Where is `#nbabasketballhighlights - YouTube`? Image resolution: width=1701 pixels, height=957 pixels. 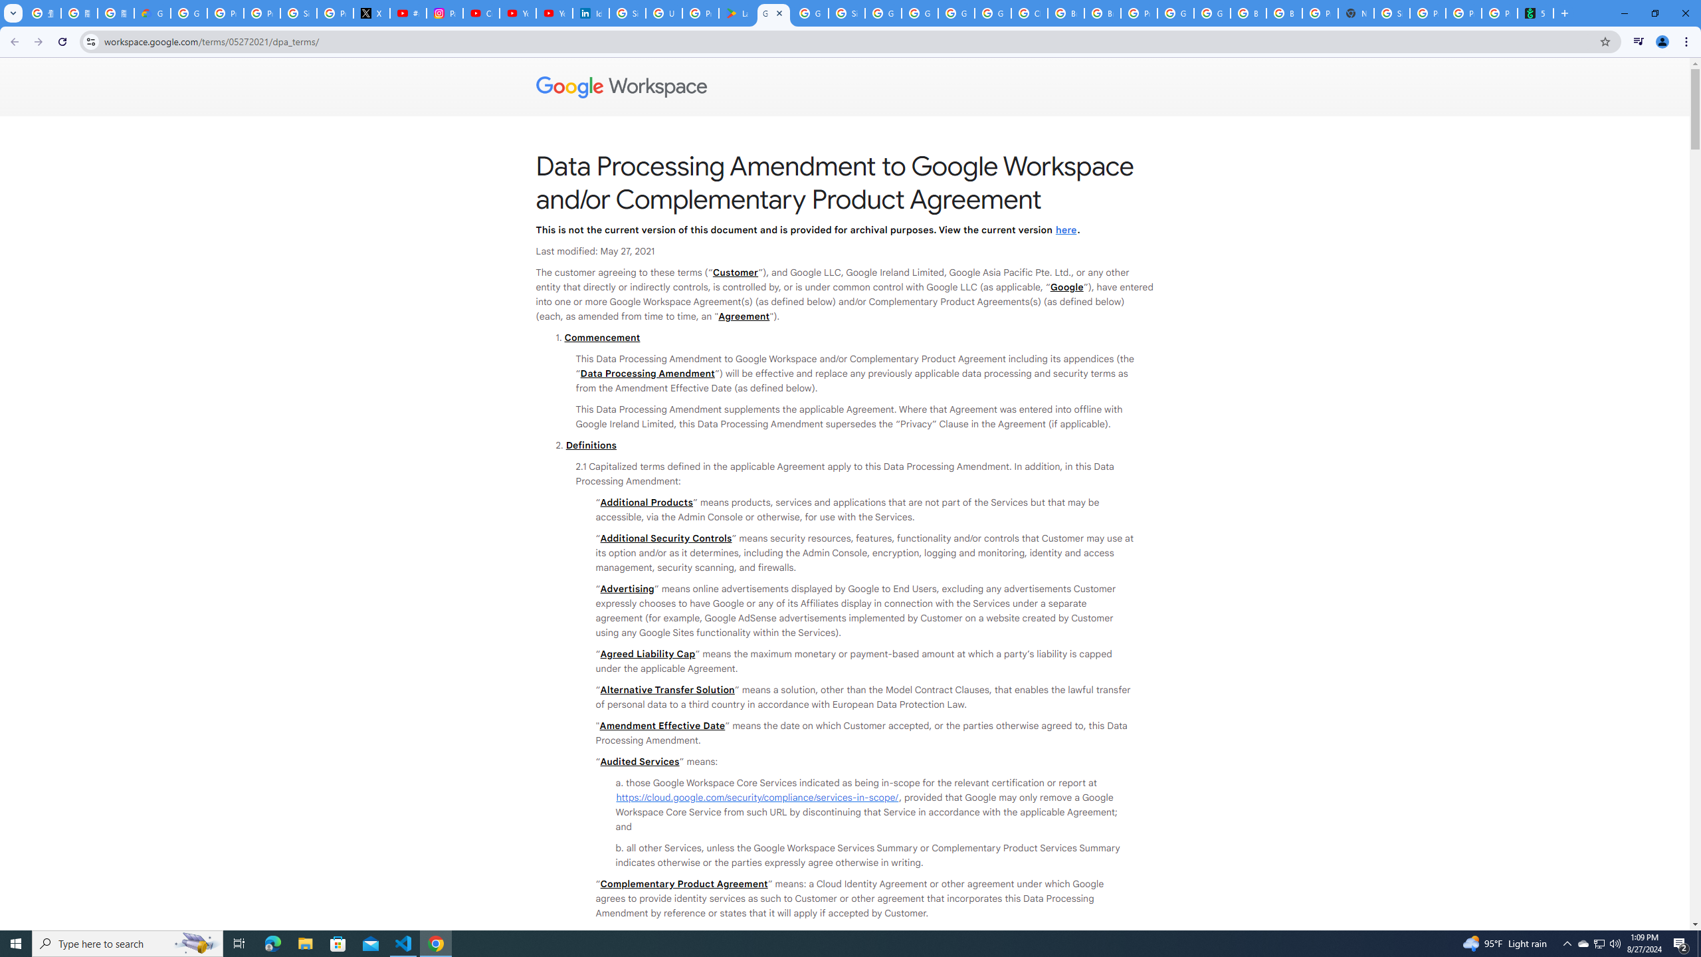 #nbabasketballhighlights - YouTube is located at coordinates (408, 13).